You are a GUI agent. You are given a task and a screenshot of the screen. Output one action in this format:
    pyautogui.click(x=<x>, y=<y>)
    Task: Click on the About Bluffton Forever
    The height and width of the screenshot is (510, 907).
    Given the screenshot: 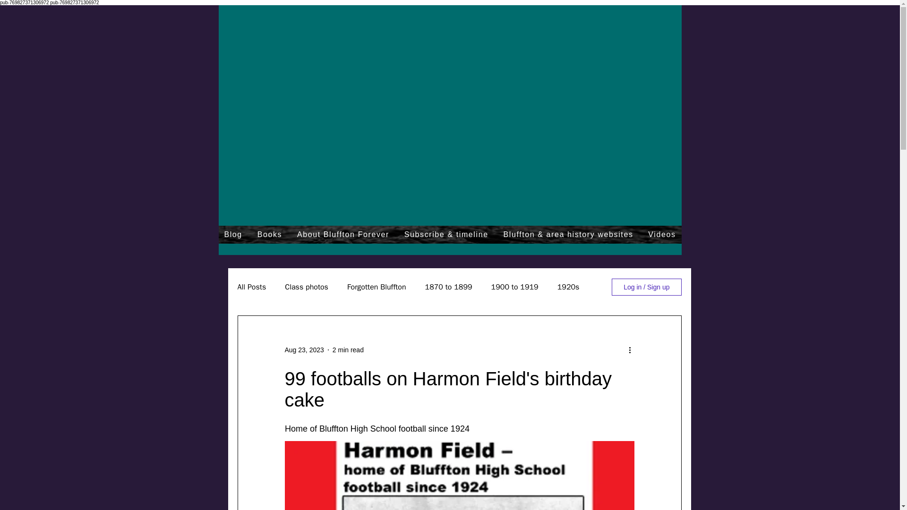 What is the action you would take?
    pyautogui.click(x=343, y=235)
    